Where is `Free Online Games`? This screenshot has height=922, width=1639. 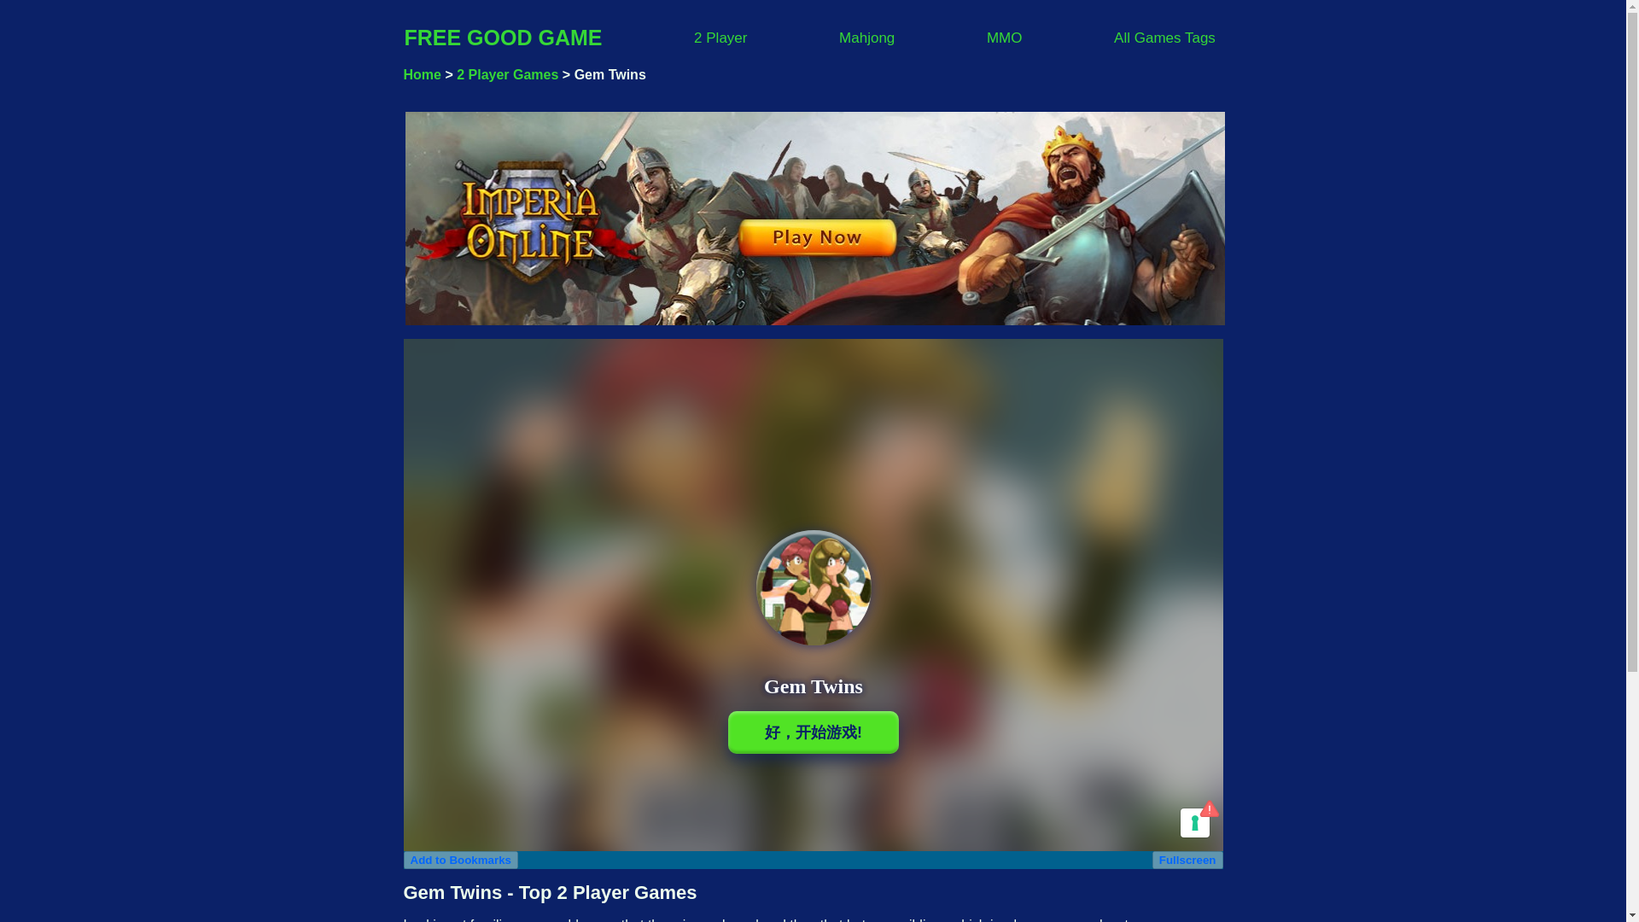 Free Online Games is located at coordinates (422, 74).